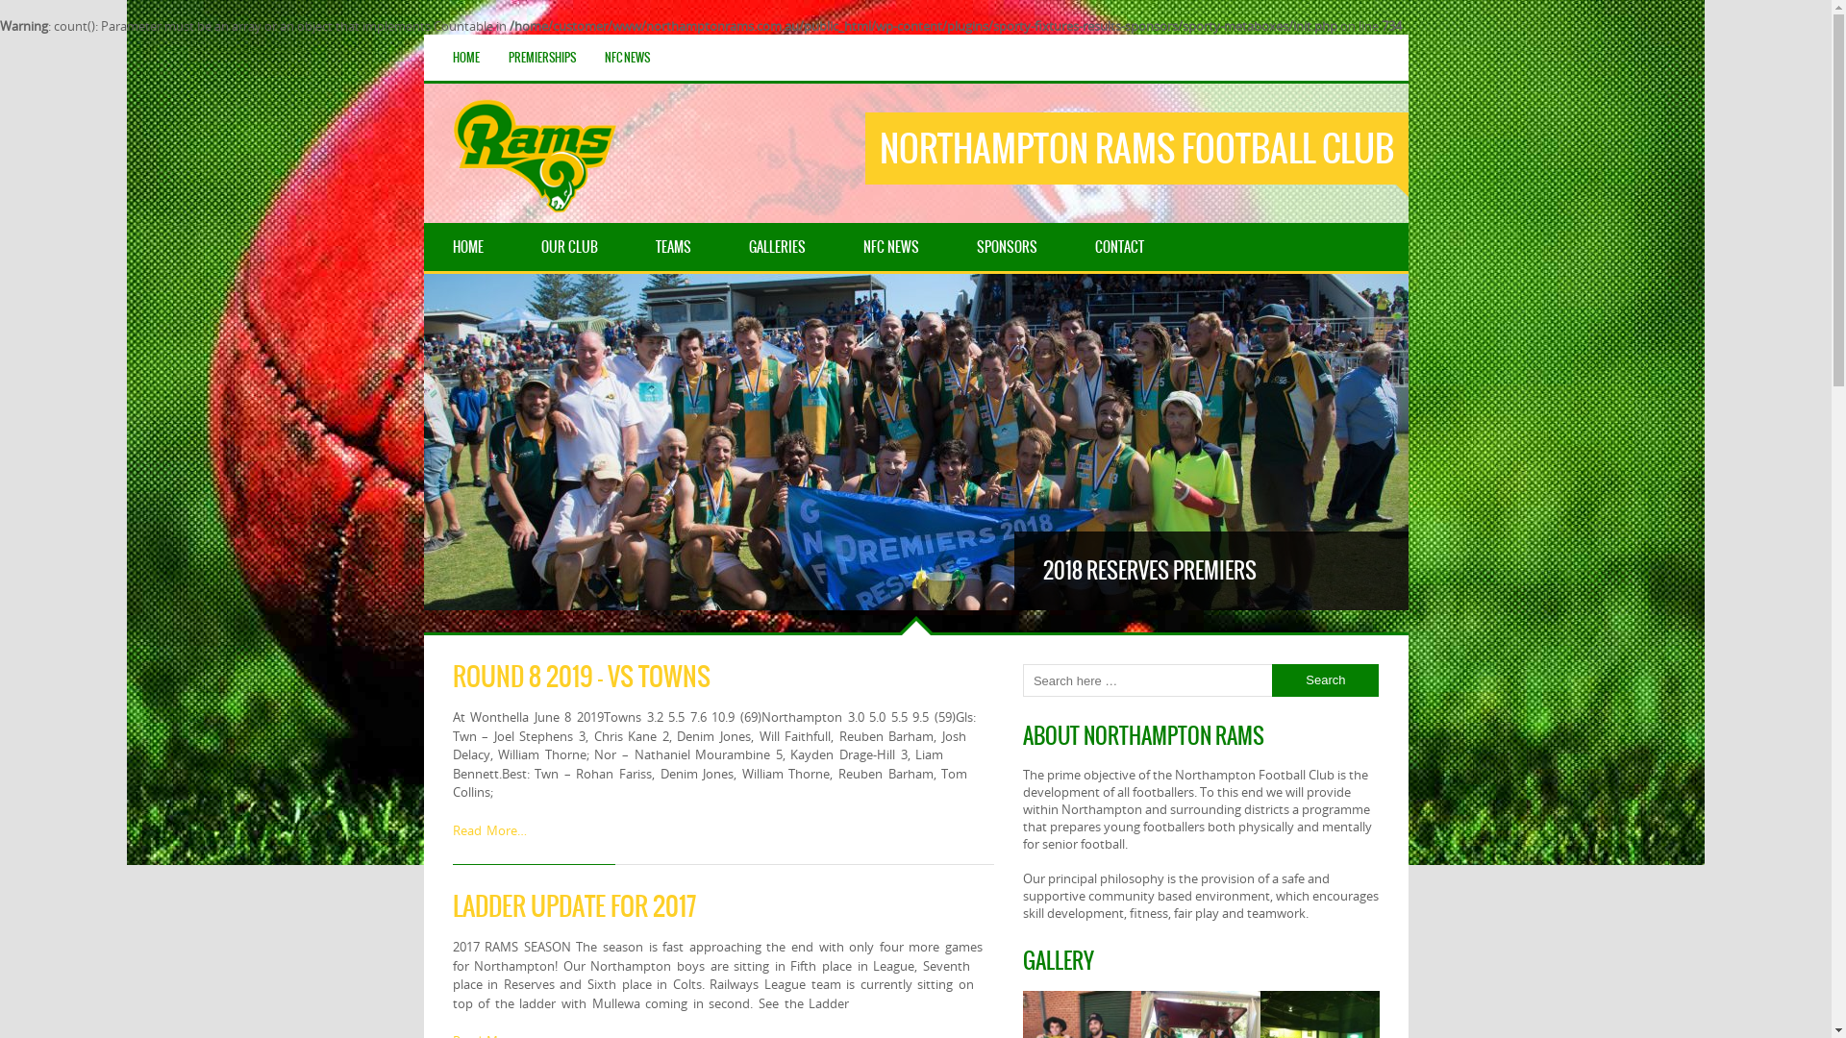 This screenshot has height=1038, width=1846. What do you see at coordinates (542, 58) in the screenshot?
I see `PREMIERSHIPS` at bounding box center [542, 58].